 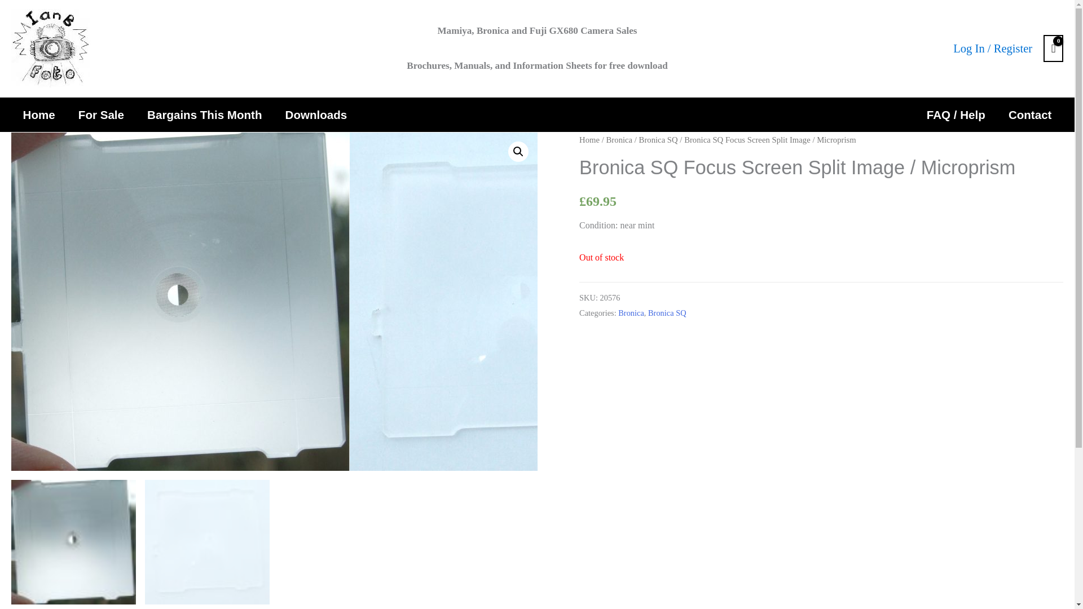 What do you see at coordinates (38, 114) in the screenshot?
I see `Home` at bounding box center [38, 114].